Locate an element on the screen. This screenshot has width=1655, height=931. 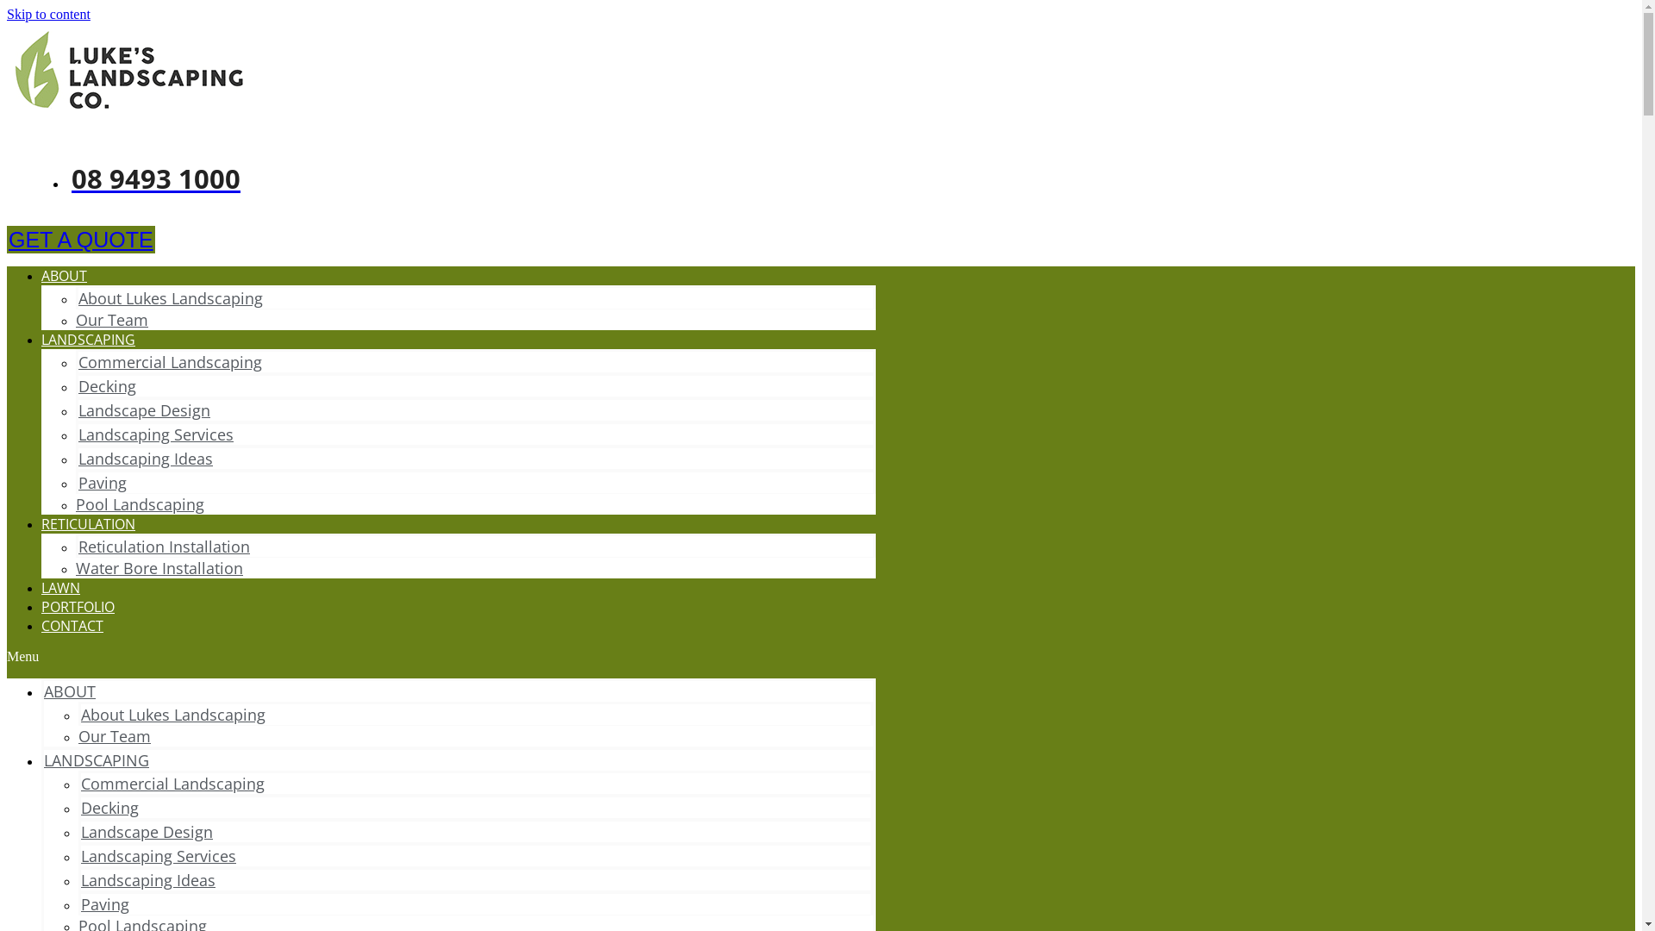
Paving is located at coordinates (103, 483).